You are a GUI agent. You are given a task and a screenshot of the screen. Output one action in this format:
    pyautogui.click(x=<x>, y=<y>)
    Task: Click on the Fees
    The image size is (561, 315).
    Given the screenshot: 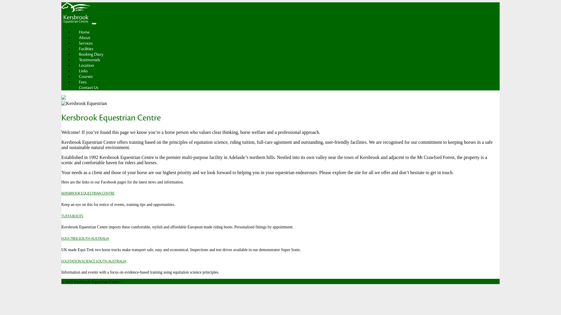 What is the action you would take?
    pyautogui.click(x=83, y=82)
    